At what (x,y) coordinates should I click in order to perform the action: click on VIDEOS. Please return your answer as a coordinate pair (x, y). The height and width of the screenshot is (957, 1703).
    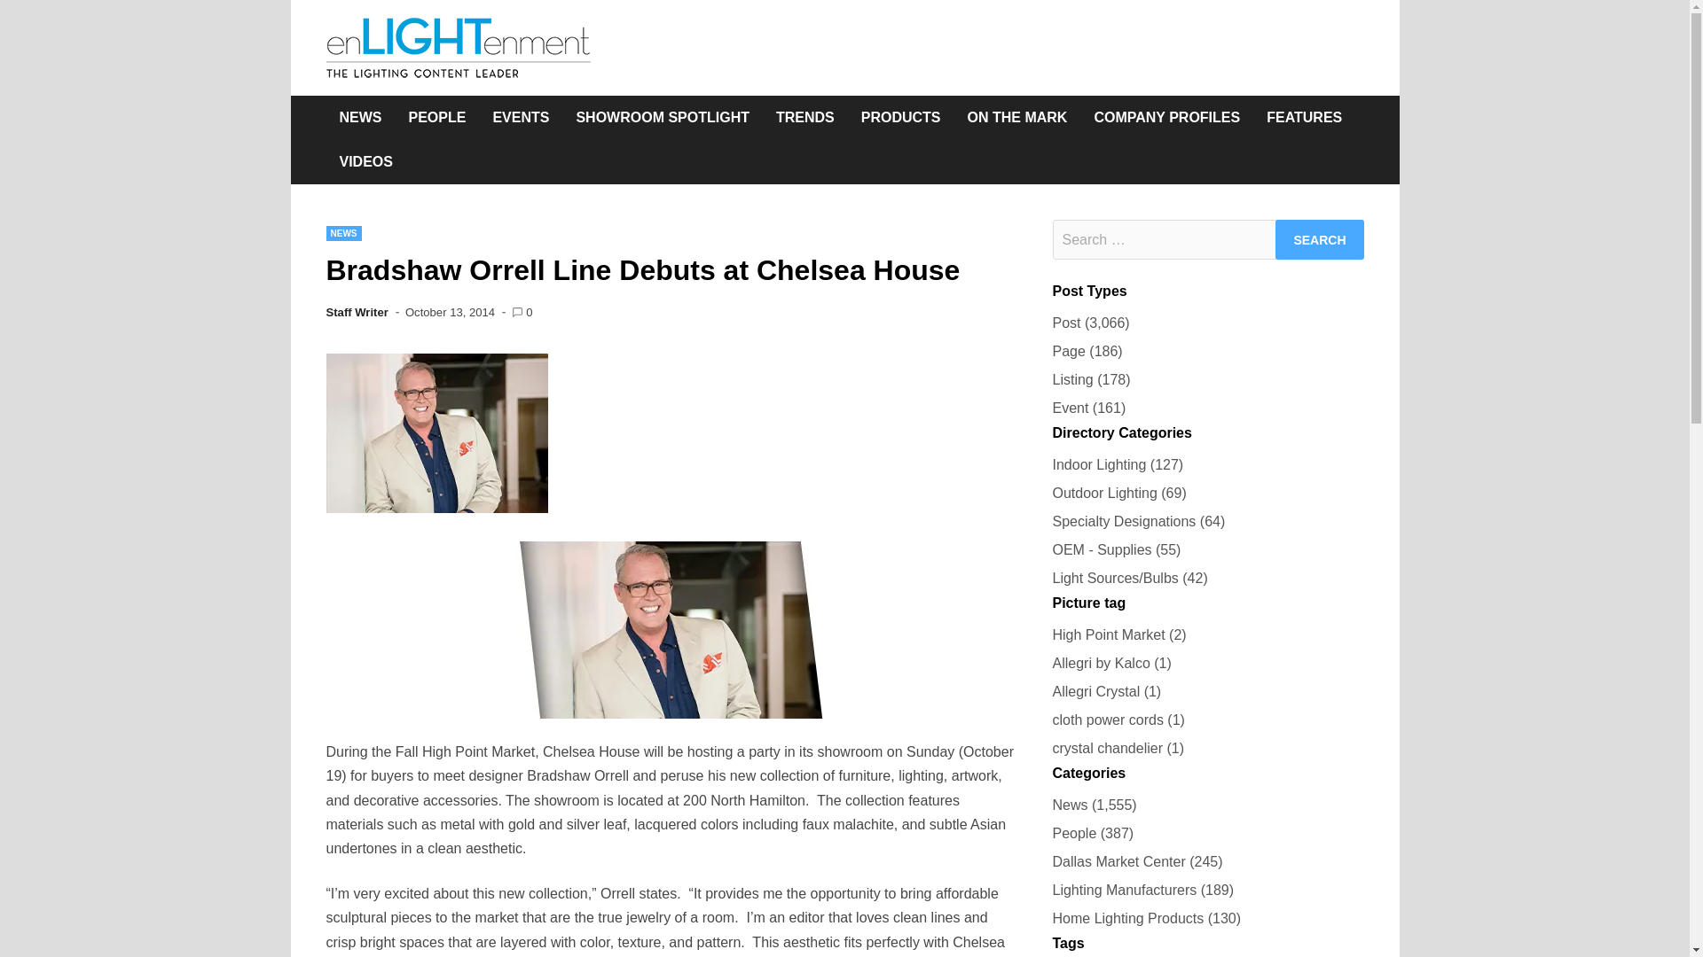
    Looking at the image, I should click on (366, 161).